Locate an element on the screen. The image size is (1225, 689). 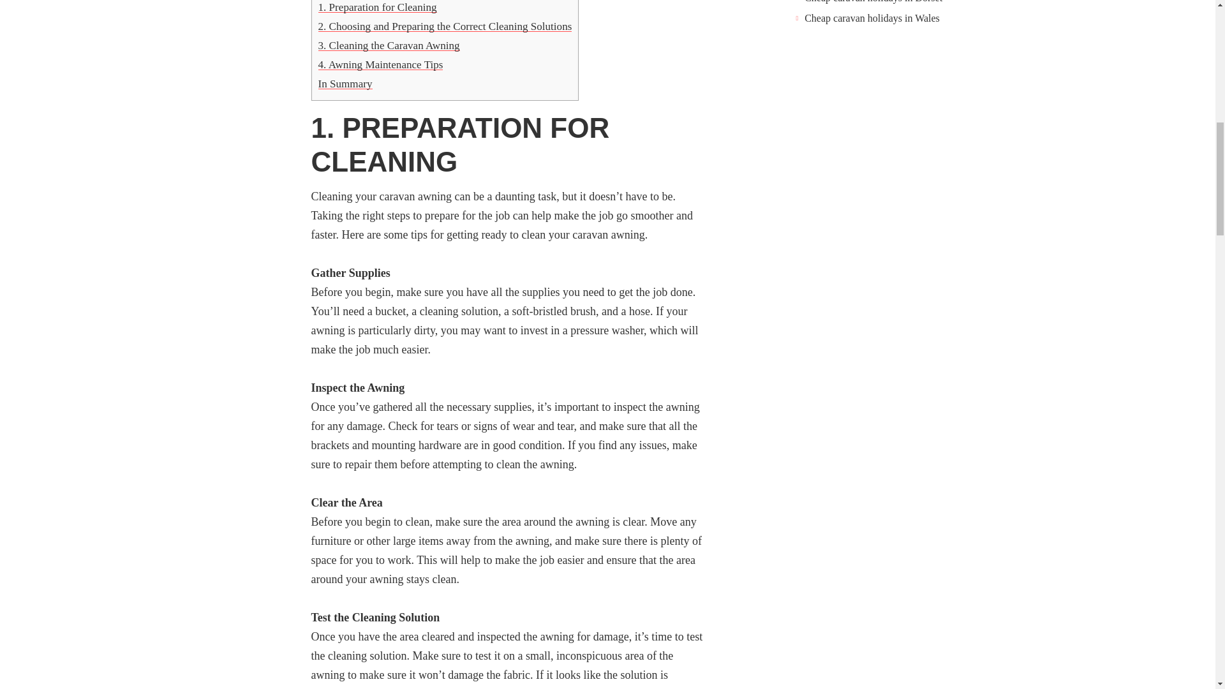
Cheap caravan holidays in Dorset is located at coordinates (873, 1).